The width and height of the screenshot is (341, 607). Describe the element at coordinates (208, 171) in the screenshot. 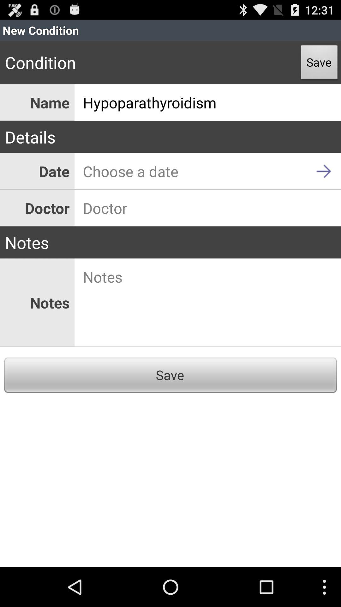

I see `date options` at that location.